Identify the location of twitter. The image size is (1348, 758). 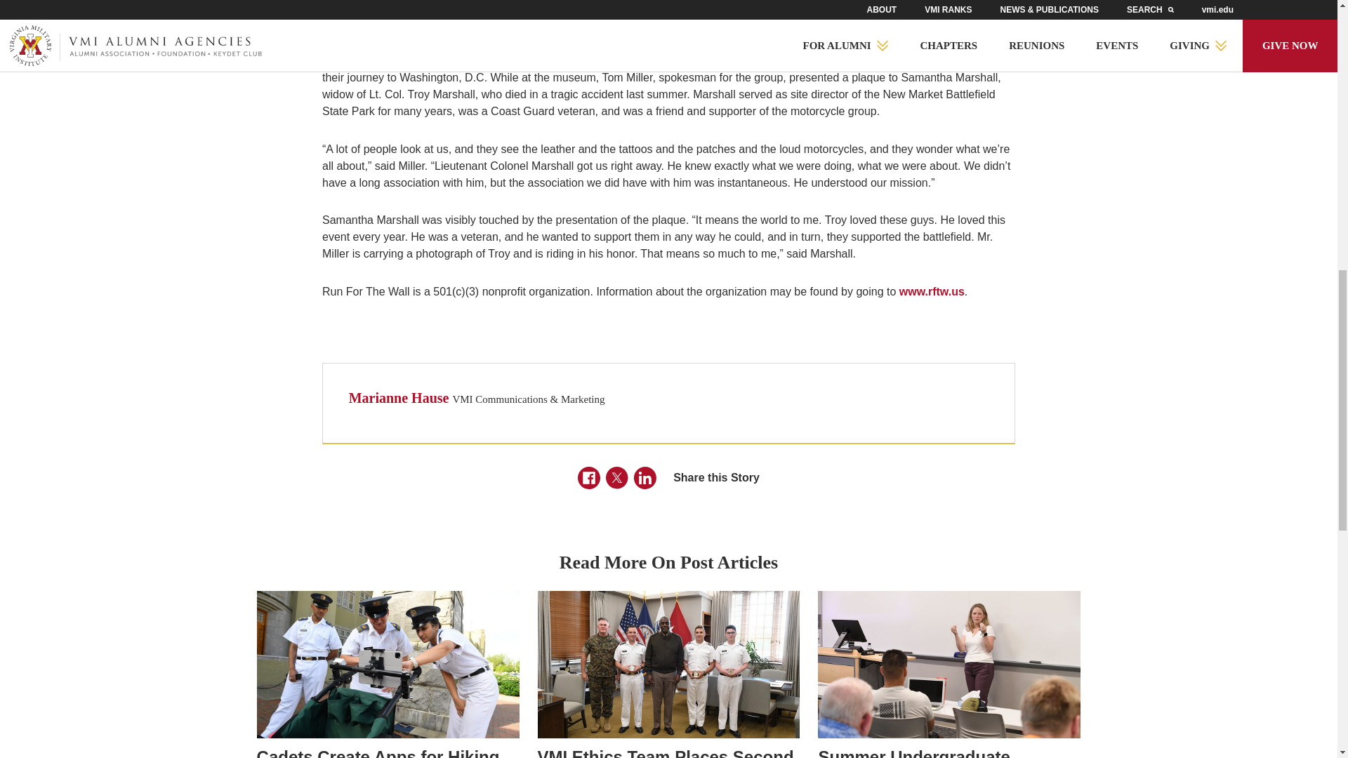
(616, 477).